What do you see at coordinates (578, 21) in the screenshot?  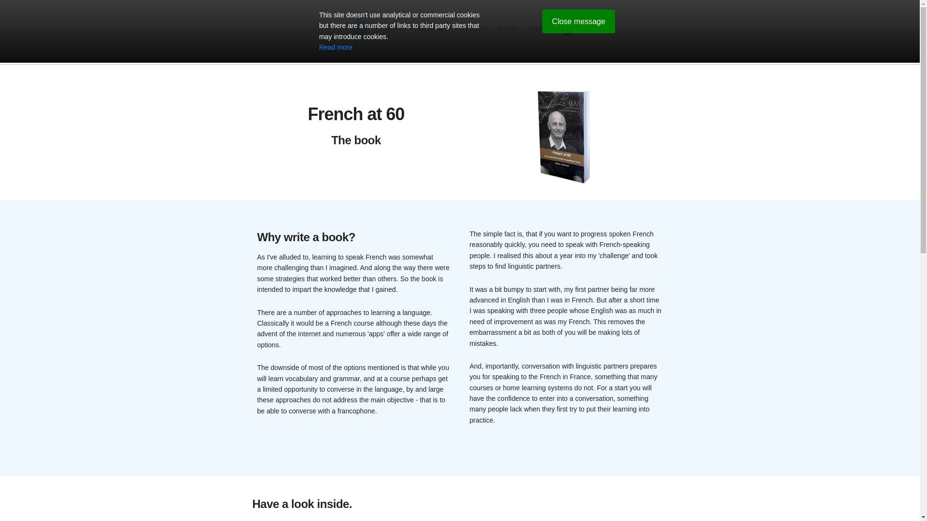 I see `Close message` at bounding box center [578, 21].